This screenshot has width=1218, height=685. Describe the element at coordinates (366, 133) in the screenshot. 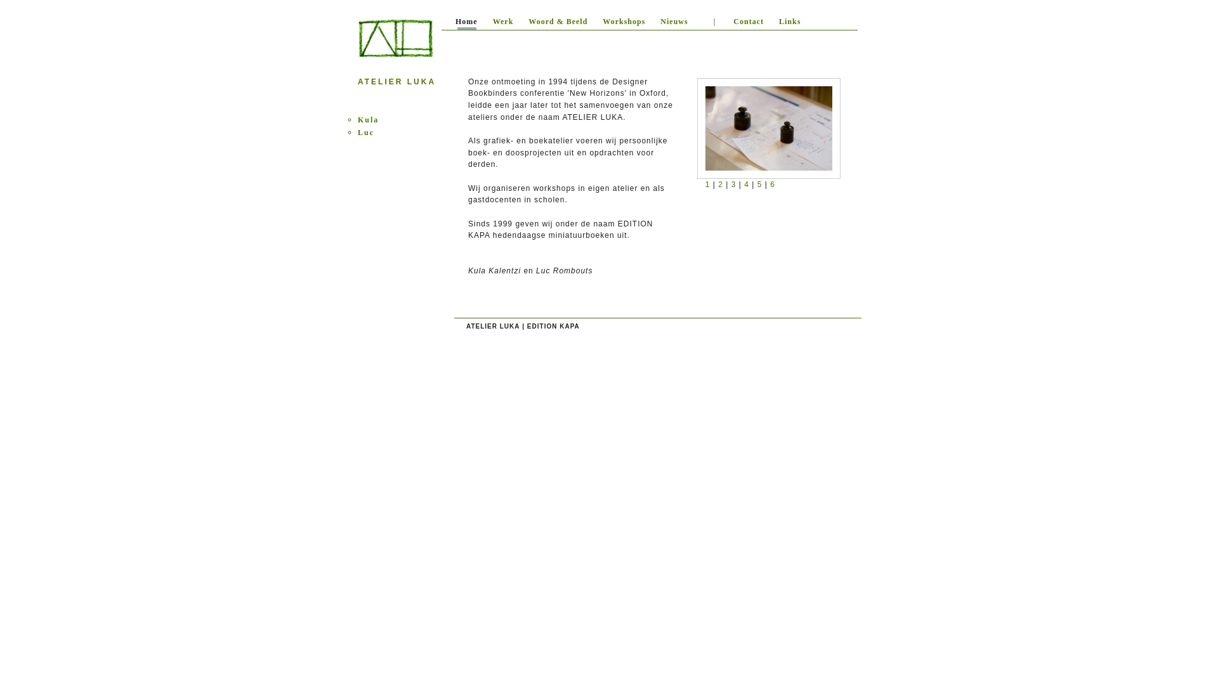

I see `Luc` at that location.